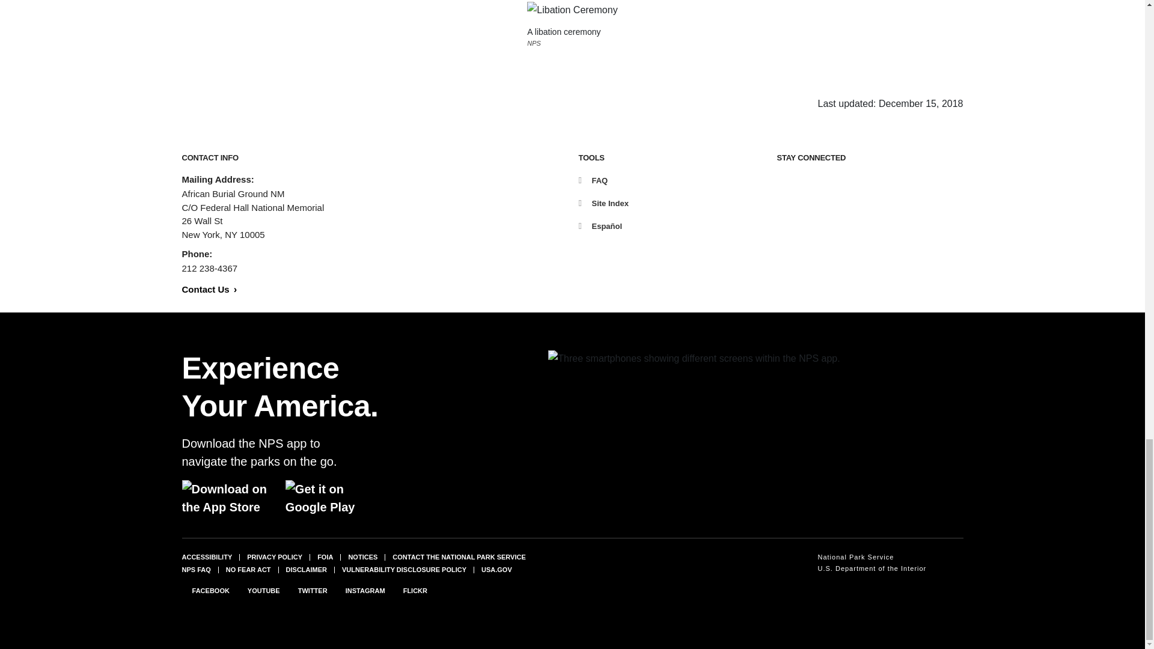  I want to click on Site Index, so click(602, 203).